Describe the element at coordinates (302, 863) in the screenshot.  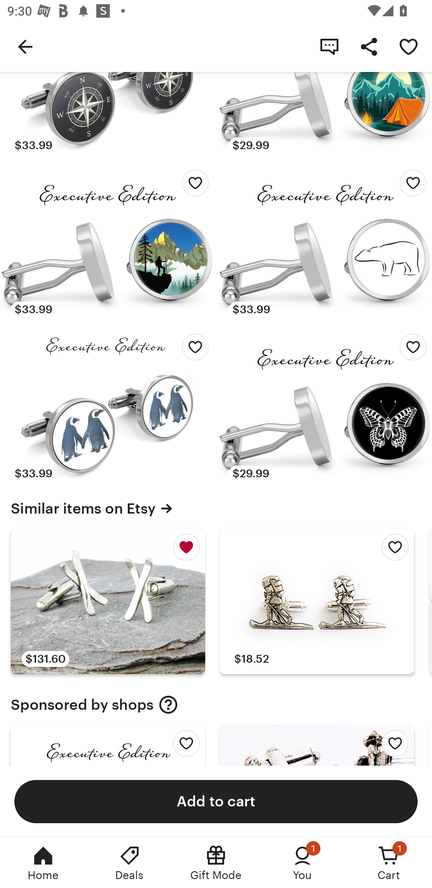
I see `You, 1 new notification You` at that location.